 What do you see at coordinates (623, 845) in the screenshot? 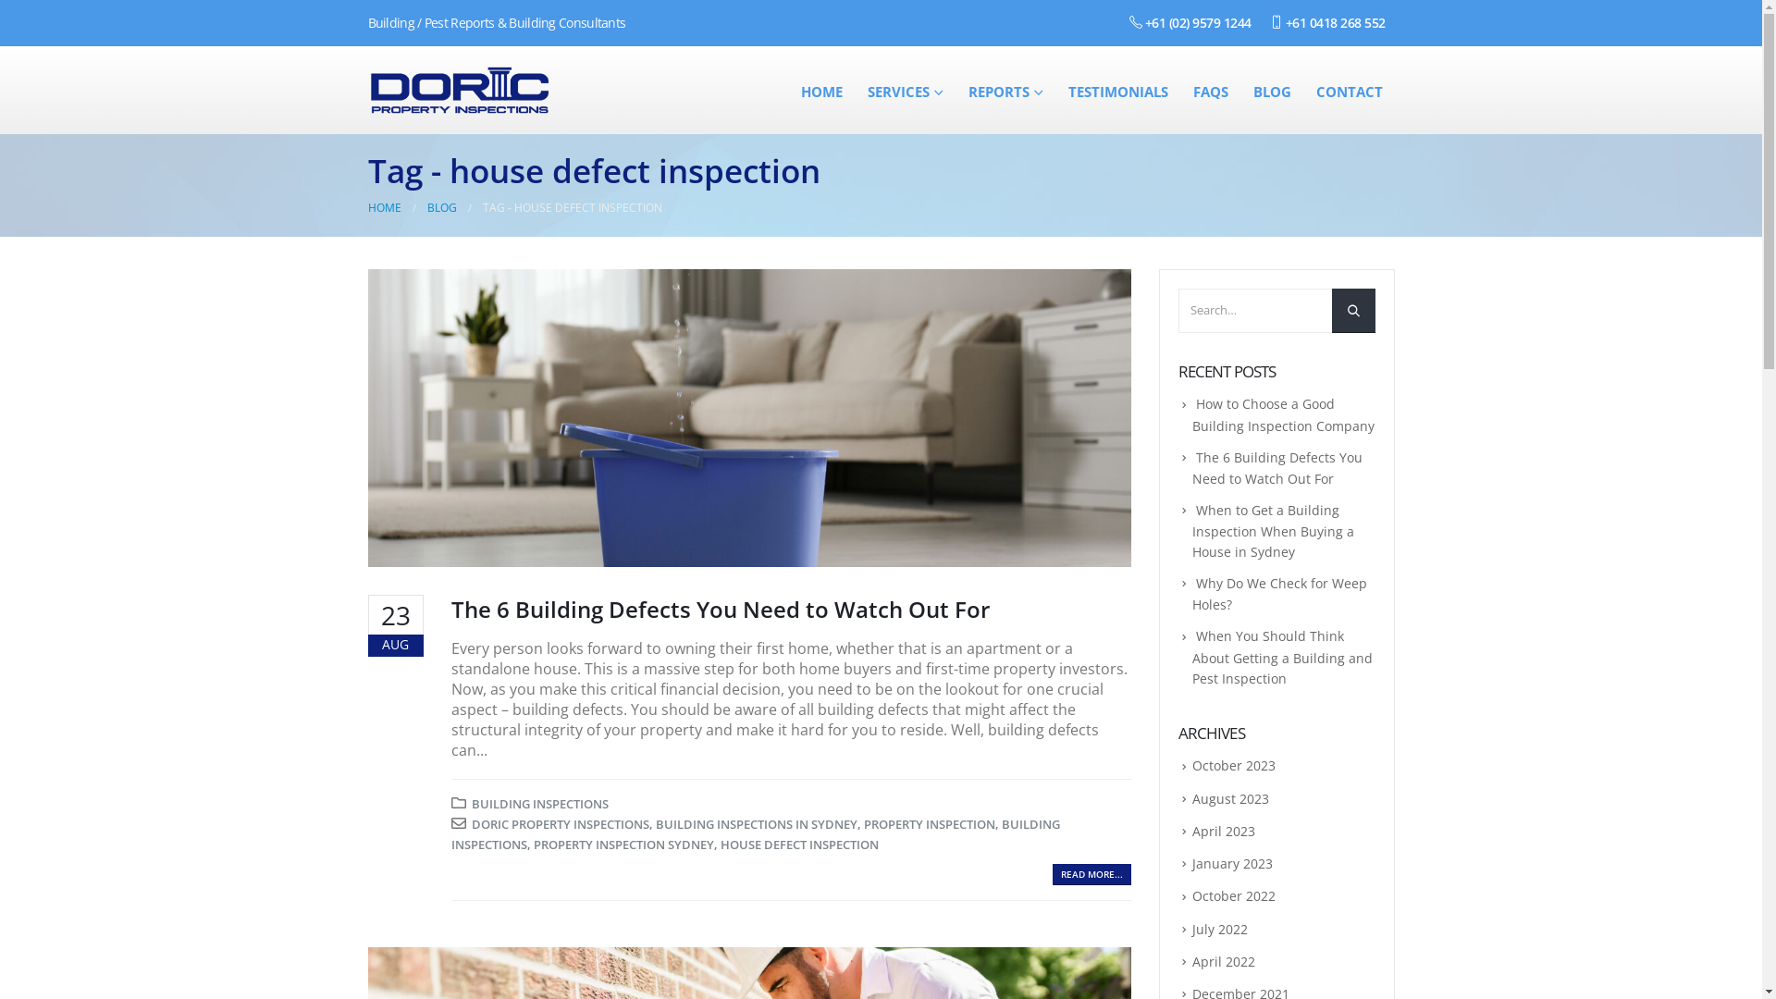
I see `PROPERTY INSPECTION SYDNEY` at bounding box center [623, 845].